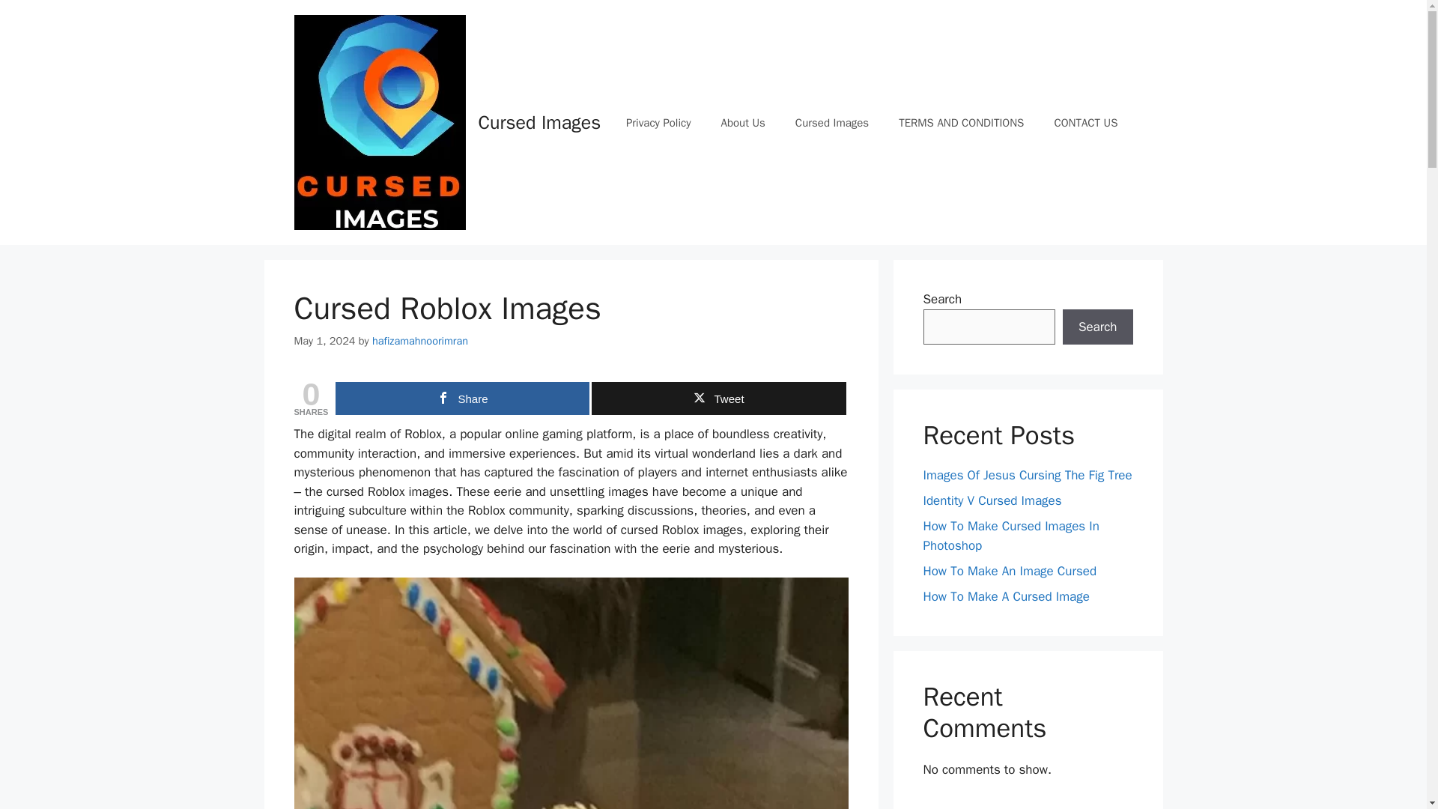  What do you see at coordinates (718, 399) in the screenshot?
I see `Tweet` at bounding box center [718, 399].